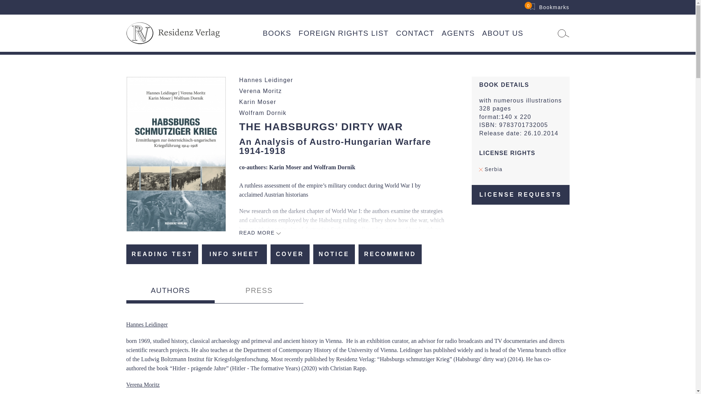 The image size is (701, 394). Describe the element at coordinates (459, 33) in the screenshot. I see `AGENTS` at that location.